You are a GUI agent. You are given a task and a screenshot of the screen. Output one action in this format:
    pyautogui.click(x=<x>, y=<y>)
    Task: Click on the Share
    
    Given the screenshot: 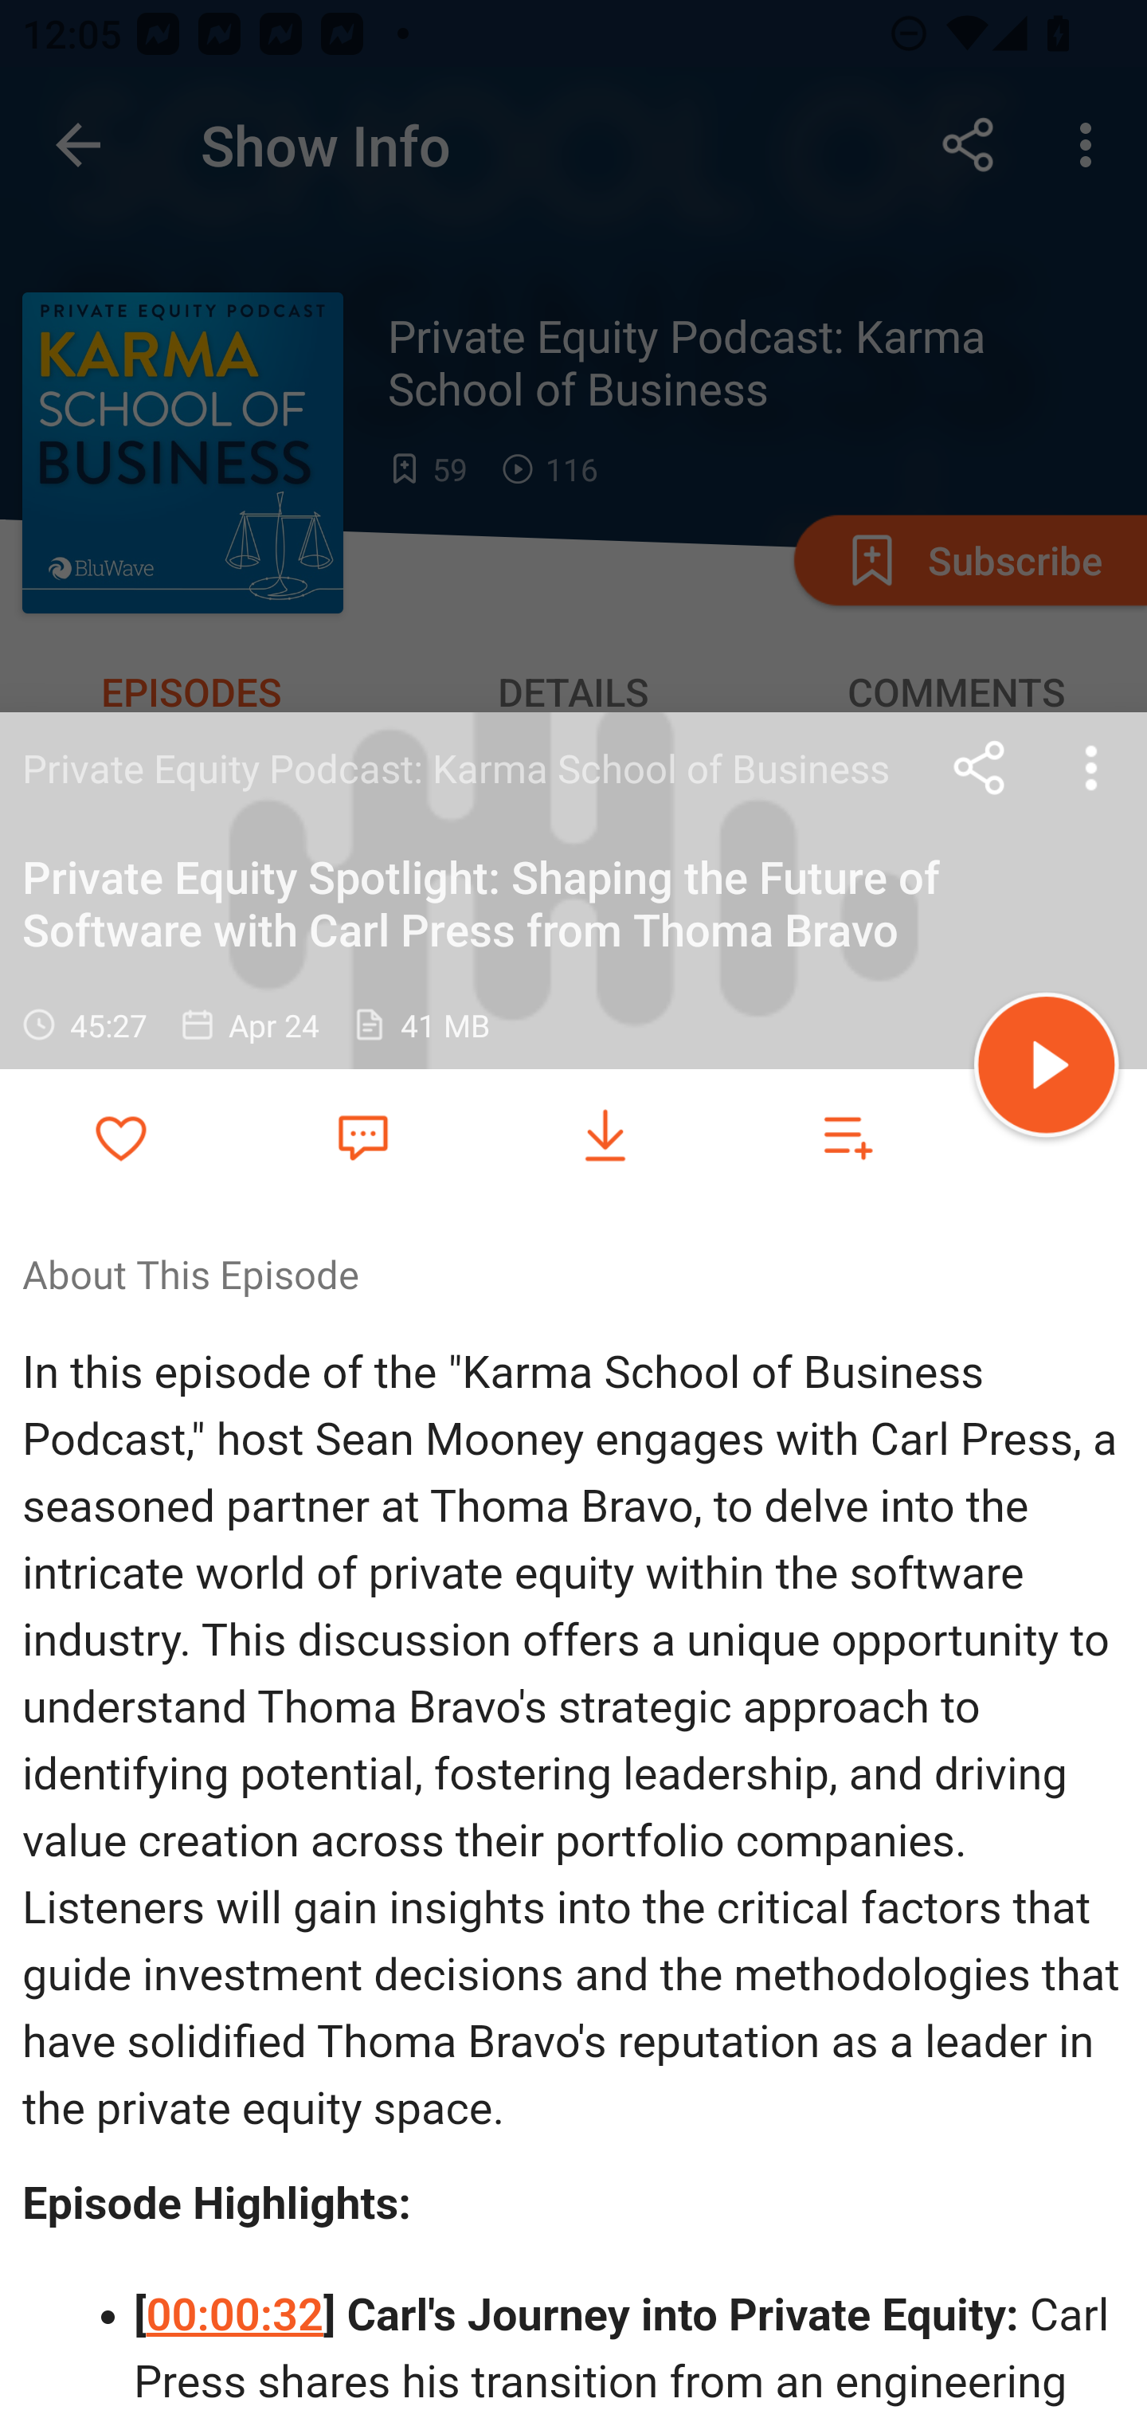 What is the action you would take?
    pyautogui.click(x=980, y=767)
    